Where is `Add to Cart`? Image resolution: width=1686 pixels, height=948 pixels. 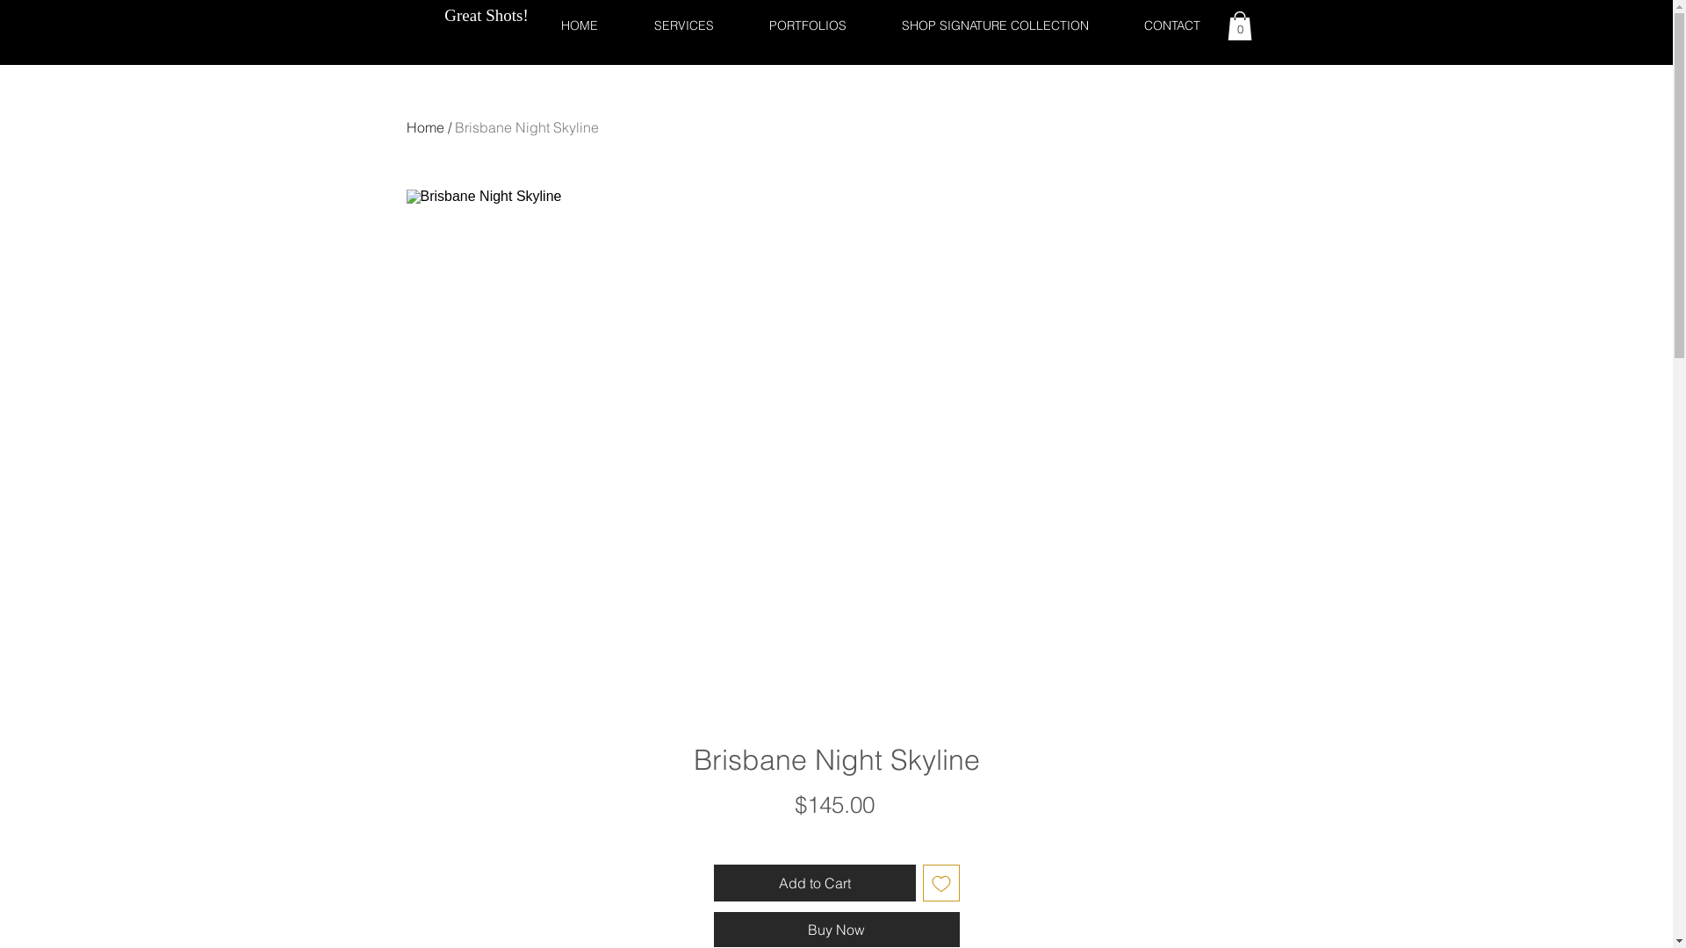 Add to Cart is located at coordinates (814, 883).